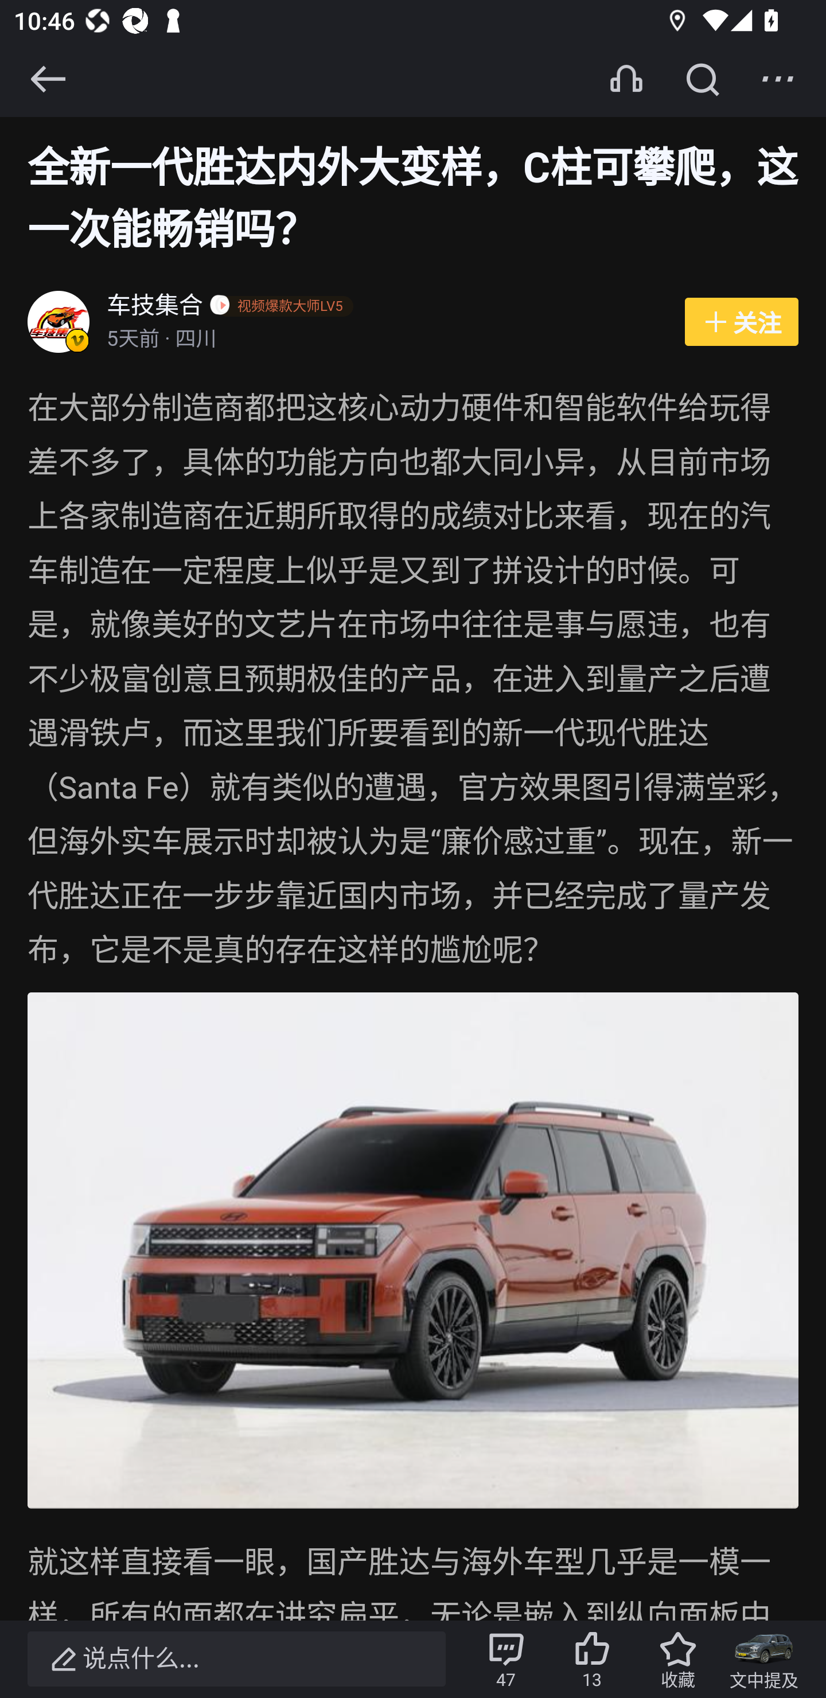  Describe the element at coordinates (506, 1659) in the screenshot. I see ` 47` at that location.